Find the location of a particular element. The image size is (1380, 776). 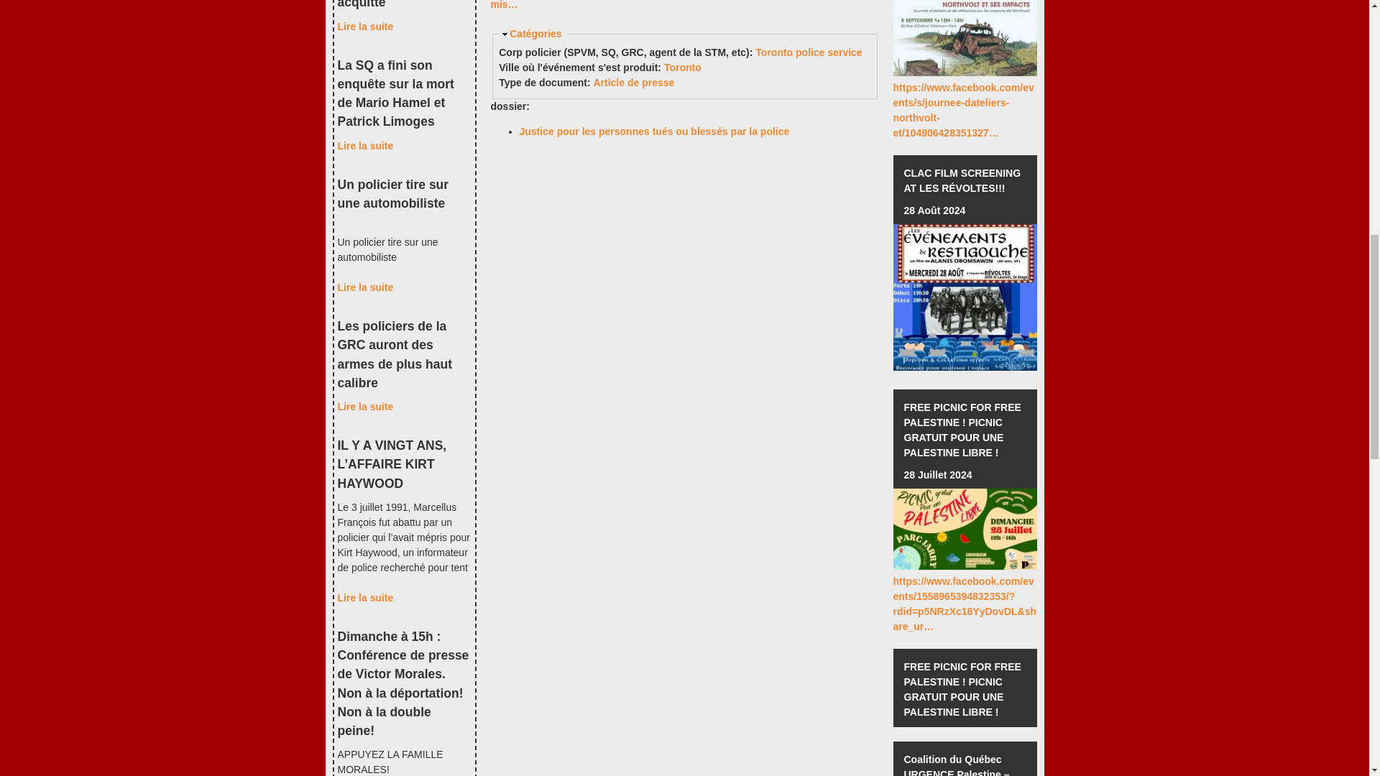

Article de presse is located at coordinates (634, 82).